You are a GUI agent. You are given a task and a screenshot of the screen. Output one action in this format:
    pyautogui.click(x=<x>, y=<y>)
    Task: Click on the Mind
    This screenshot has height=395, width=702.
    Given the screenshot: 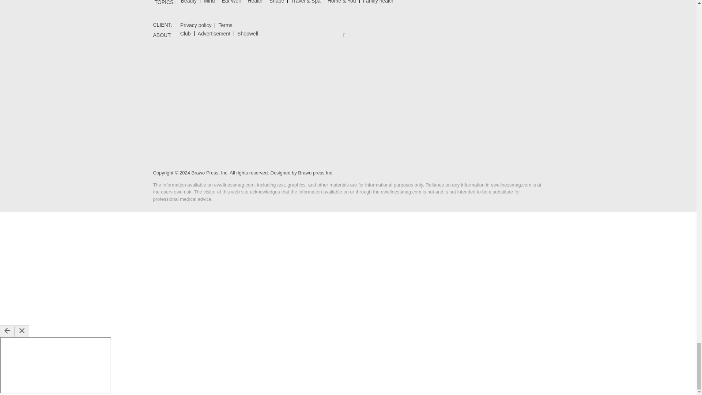 What is the action you would take?
    pyautogui.click(x=209, y=1)
    